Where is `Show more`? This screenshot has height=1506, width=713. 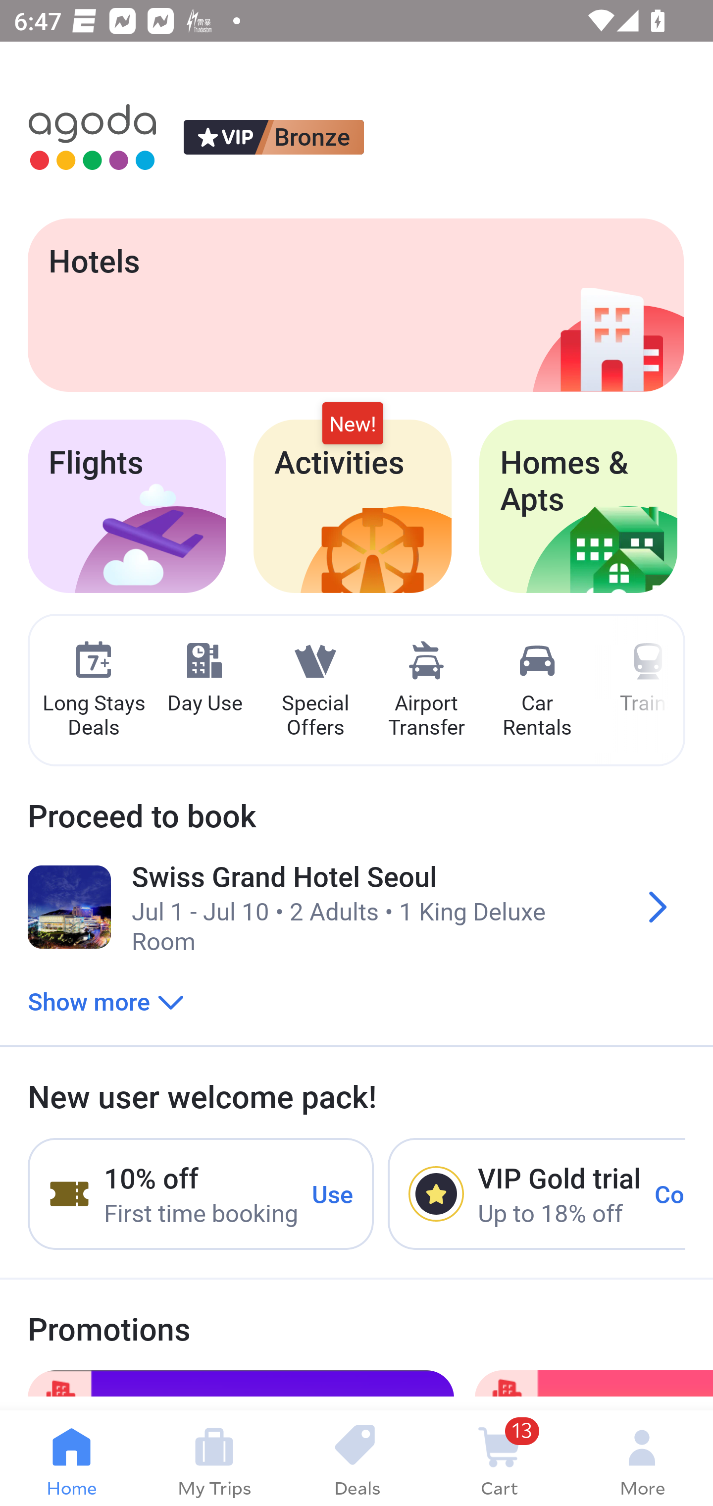
Show more is located at coordinates (106, 1001).